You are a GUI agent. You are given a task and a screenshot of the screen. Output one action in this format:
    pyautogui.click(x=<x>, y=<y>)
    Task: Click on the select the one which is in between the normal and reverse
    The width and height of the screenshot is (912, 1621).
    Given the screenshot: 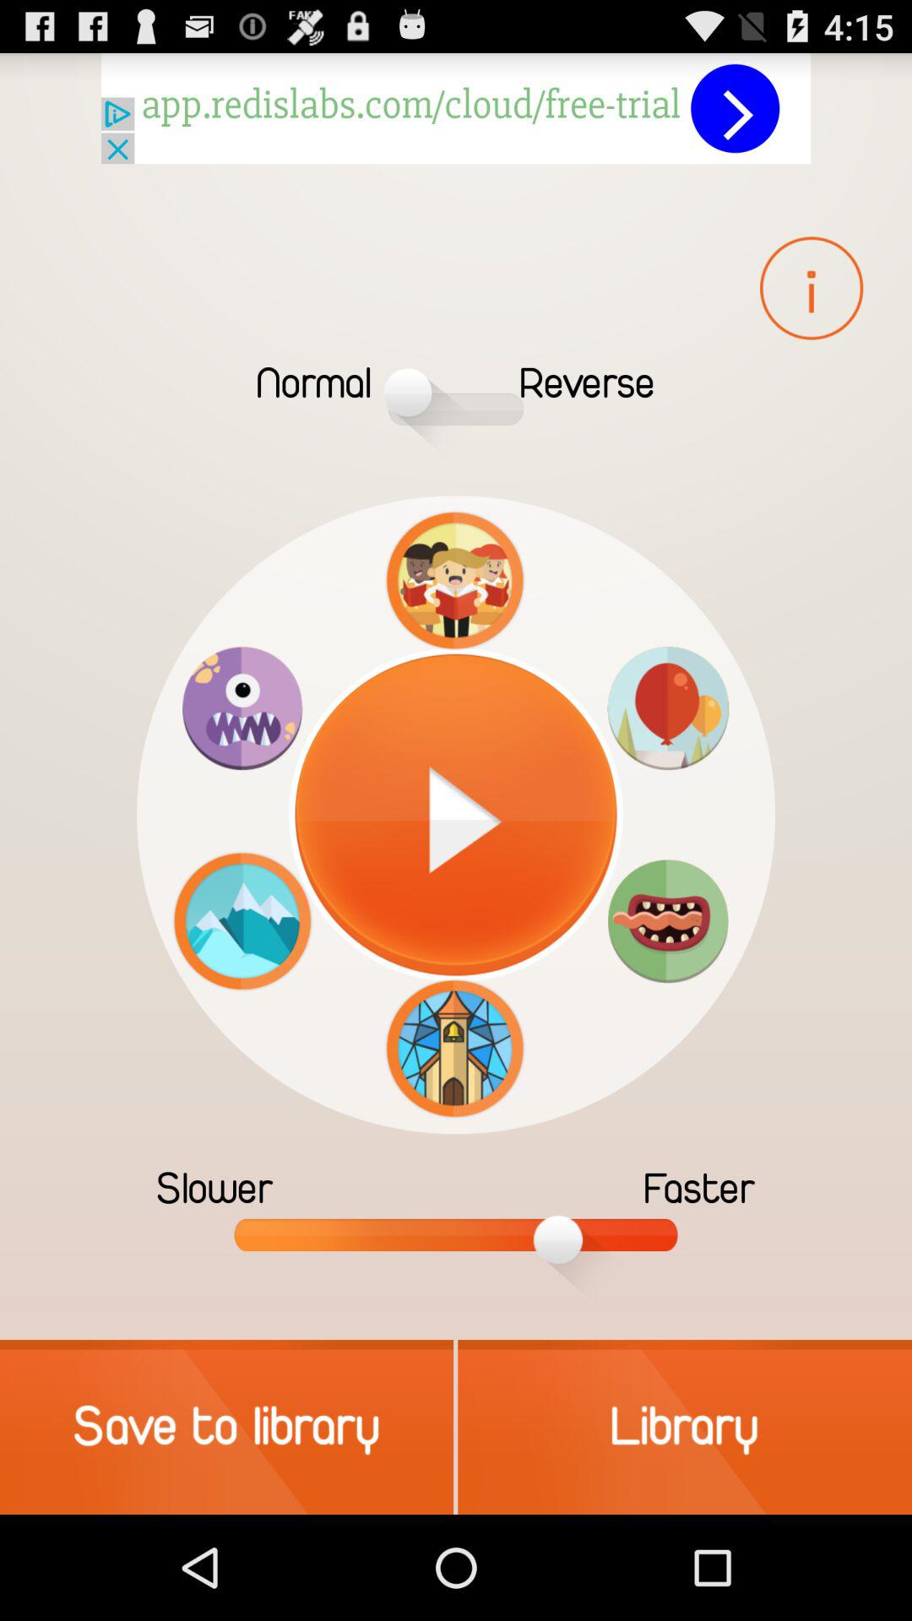 What is the action you would take?
    pyautogui.click(x=456, y=392)
    